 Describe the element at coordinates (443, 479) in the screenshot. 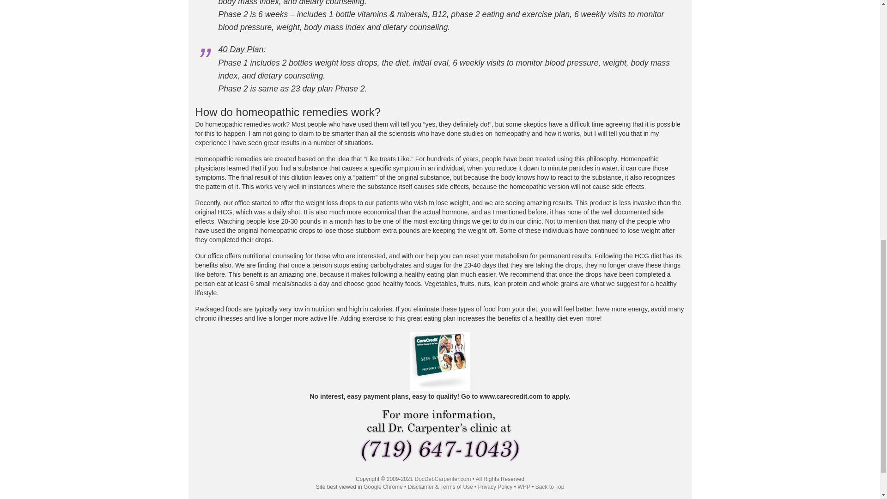

I see `DocDebCarpenter.com` at that location.